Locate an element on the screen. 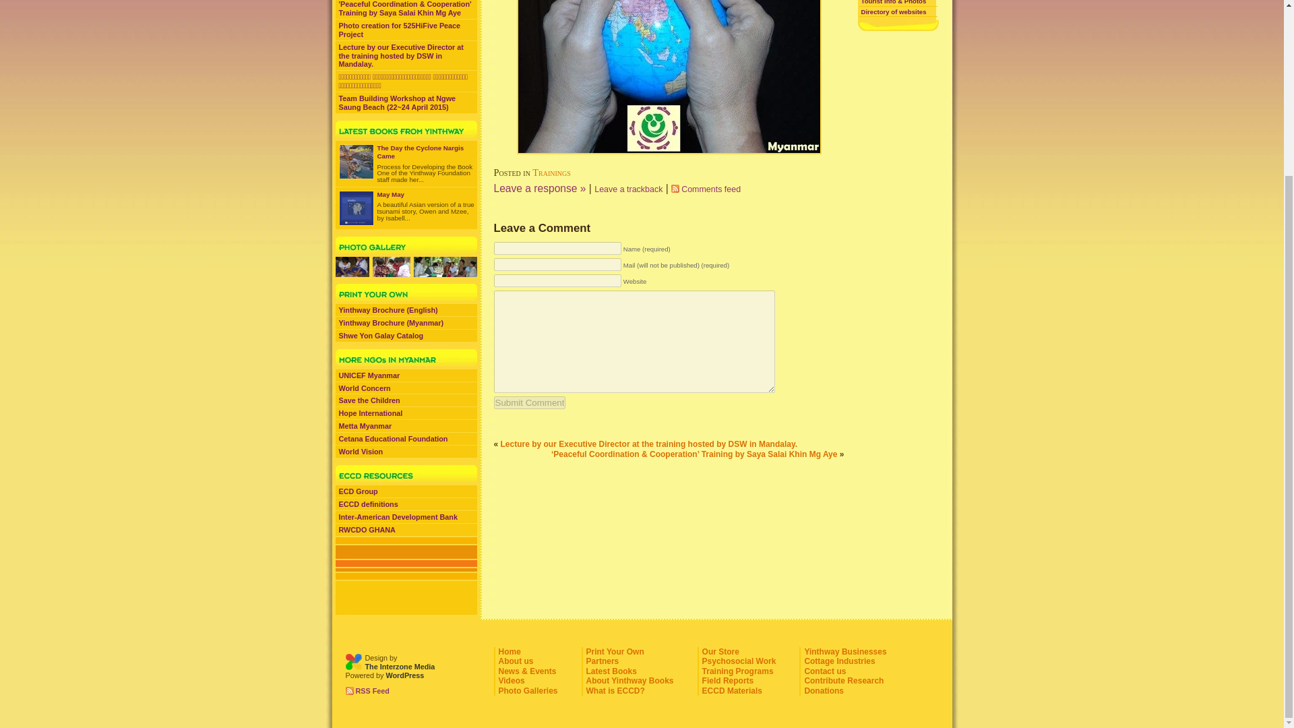 This screenshot has width=1294, height=728. Cetana Educational Foundation is located at coordinates (406, 438).